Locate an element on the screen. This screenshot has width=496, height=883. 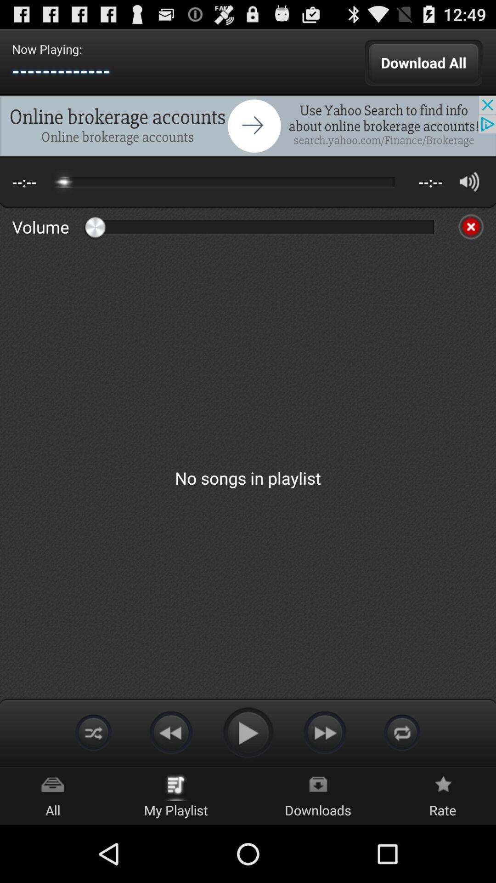
go to next is located at coordinates (325, 732).